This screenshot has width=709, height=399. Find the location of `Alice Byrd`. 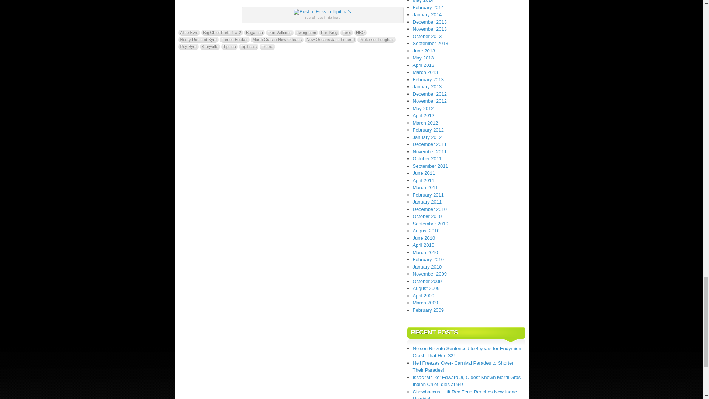

Alice Byrd is located at coordinates (189, 33).